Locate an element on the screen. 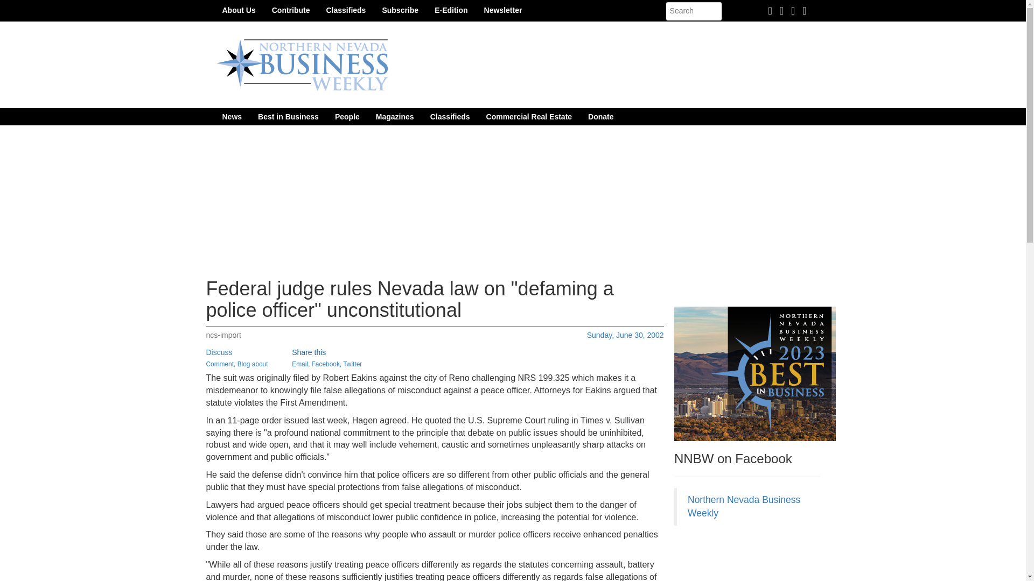  Contribute is located at coordinates (291, 10).